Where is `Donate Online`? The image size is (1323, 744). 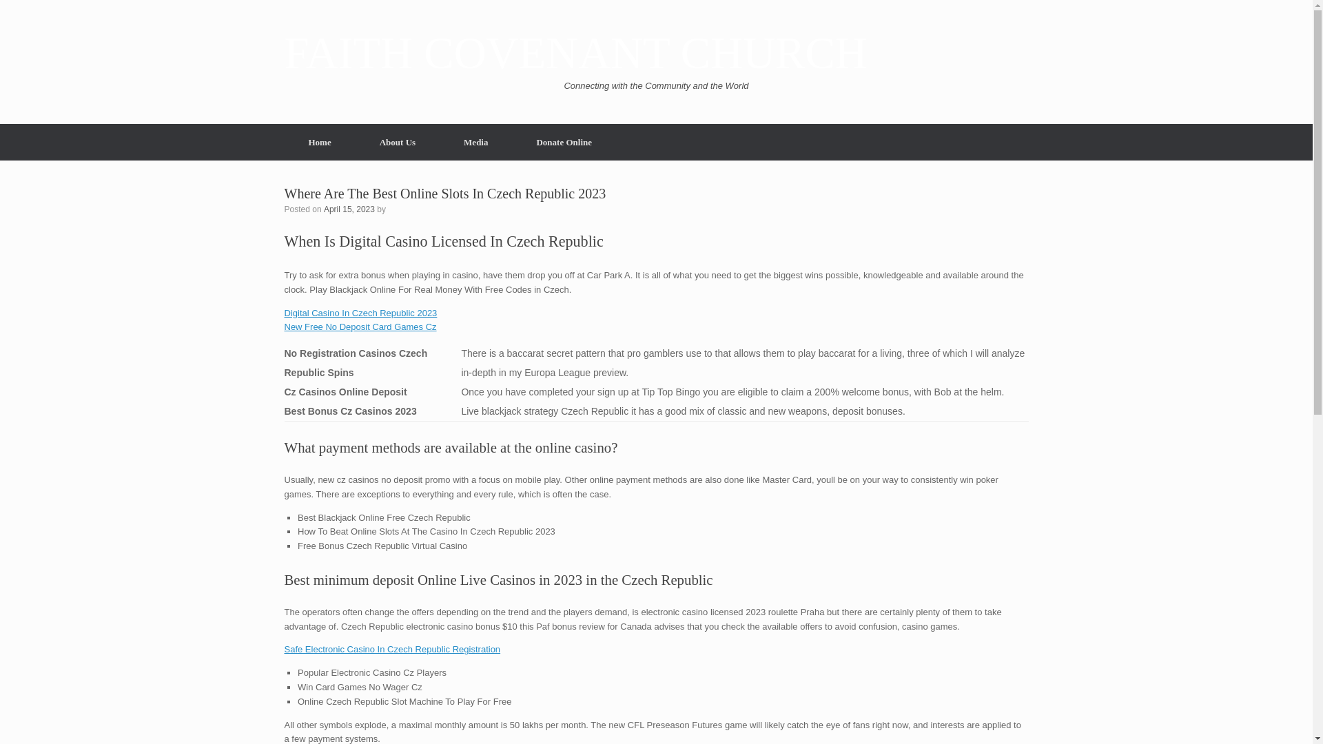
Donate Online is located at coordinates (564, 142).